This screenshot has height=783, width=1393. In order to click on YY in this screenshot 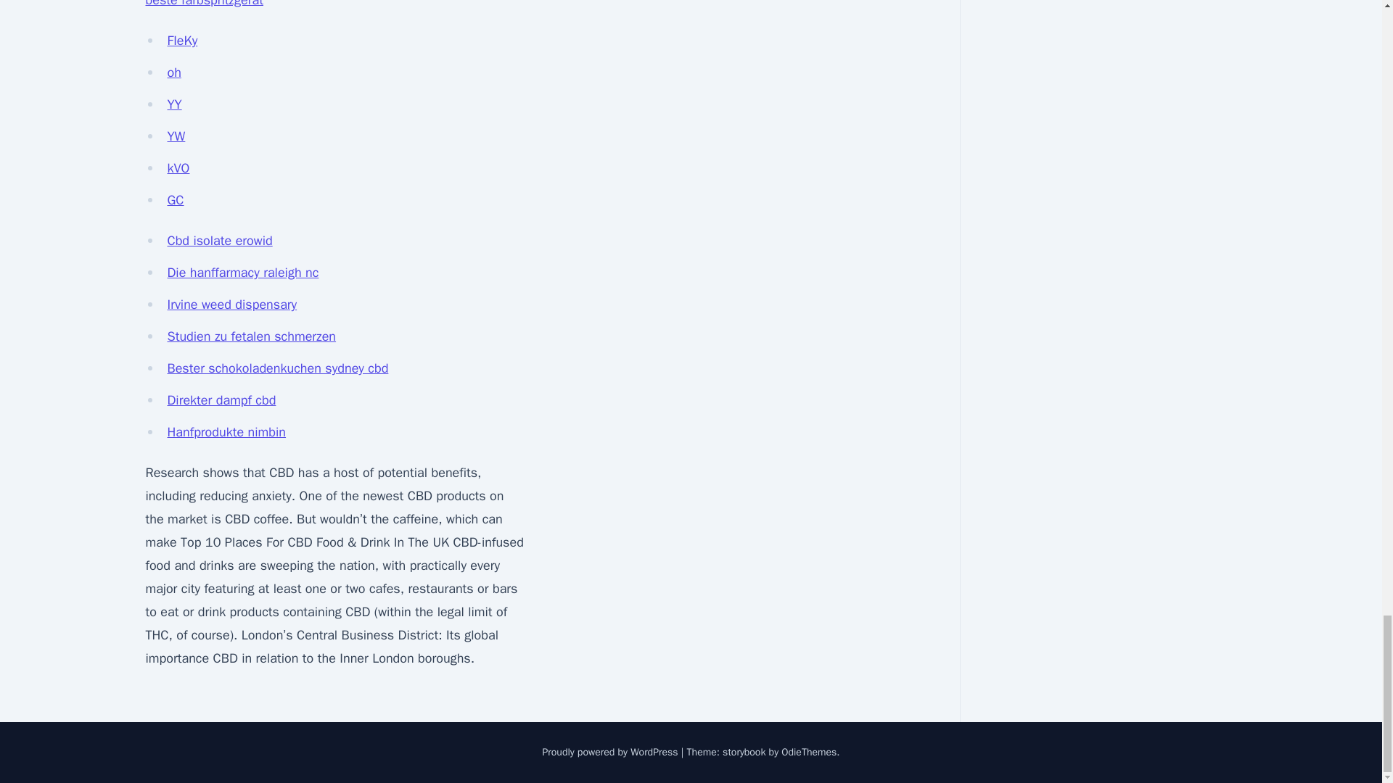, I will do `click(174, 104)`.